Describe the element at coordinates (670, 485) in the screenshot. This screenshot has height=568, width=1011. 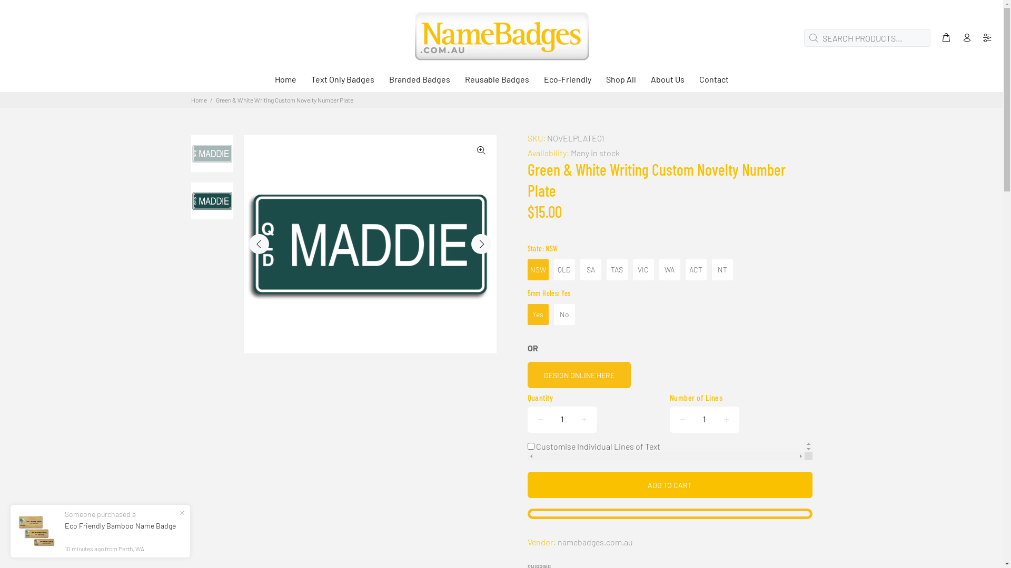
I see `ADD TO CART` at that location.